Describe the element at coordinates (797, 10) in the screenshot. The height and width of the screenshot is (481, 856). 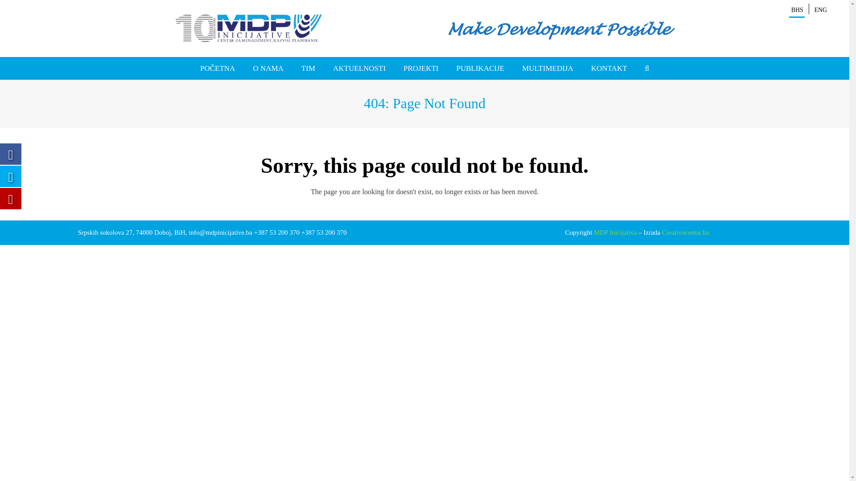
I see `BHS` at that location.